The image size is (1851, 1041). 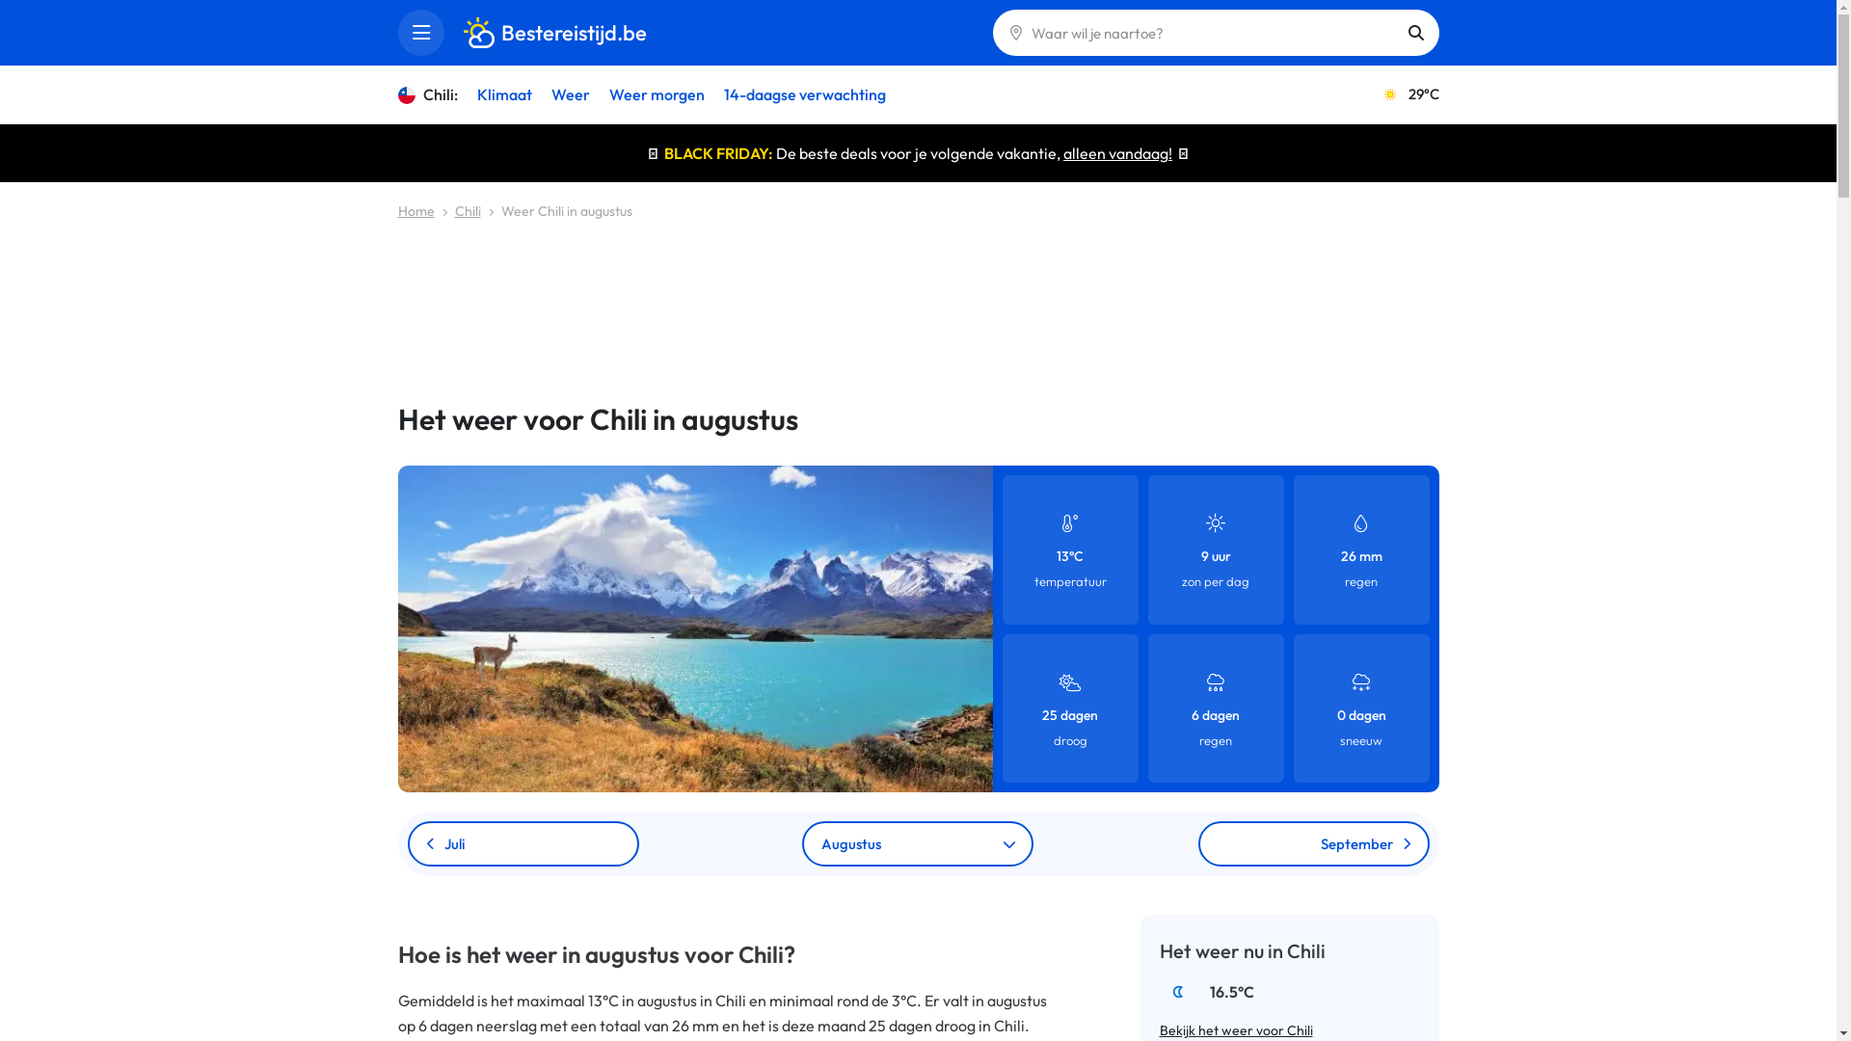 I want to click on 14-daagse verwachting, so click(x=805, y=94).